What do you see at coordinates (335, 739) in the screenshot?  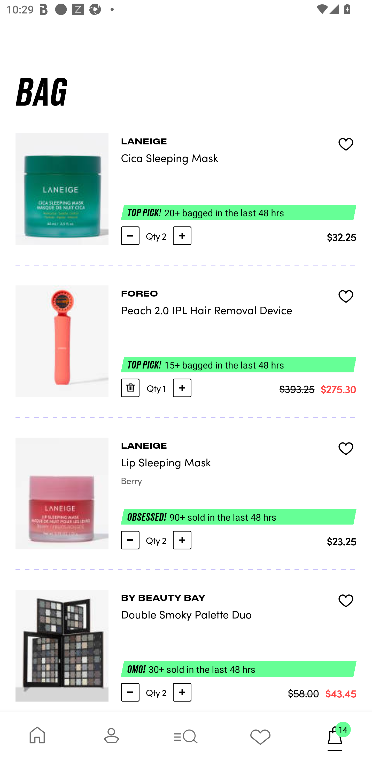 I see `14` at bounding box center [335, 739].